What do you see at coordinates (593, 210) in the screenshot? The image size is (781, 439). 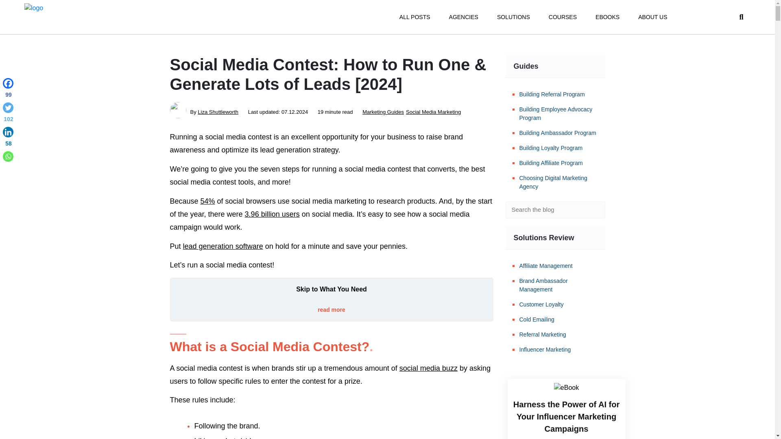 I see `Search` at bounding box center [593, 210].